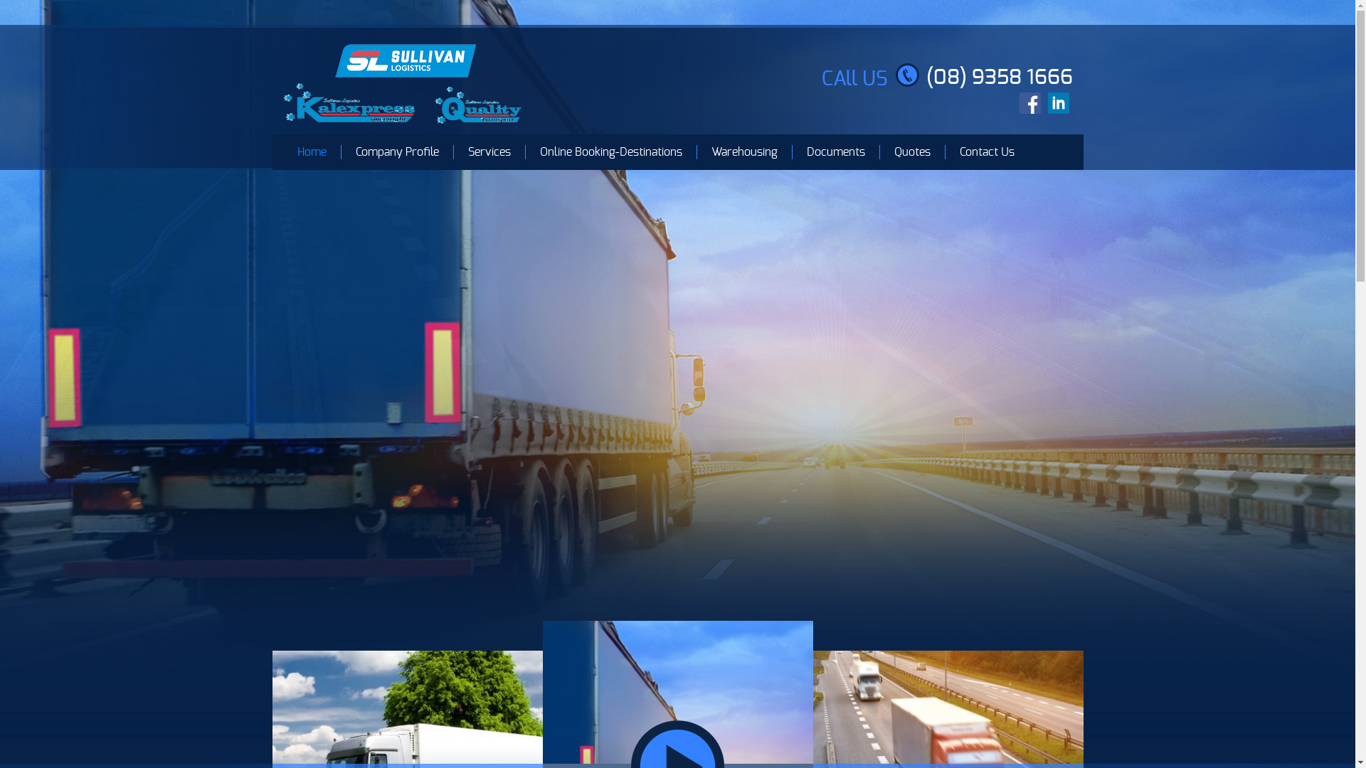 The image size is (1366, 768). I want to click on (08) 9358 1666, so click(1000, 78).